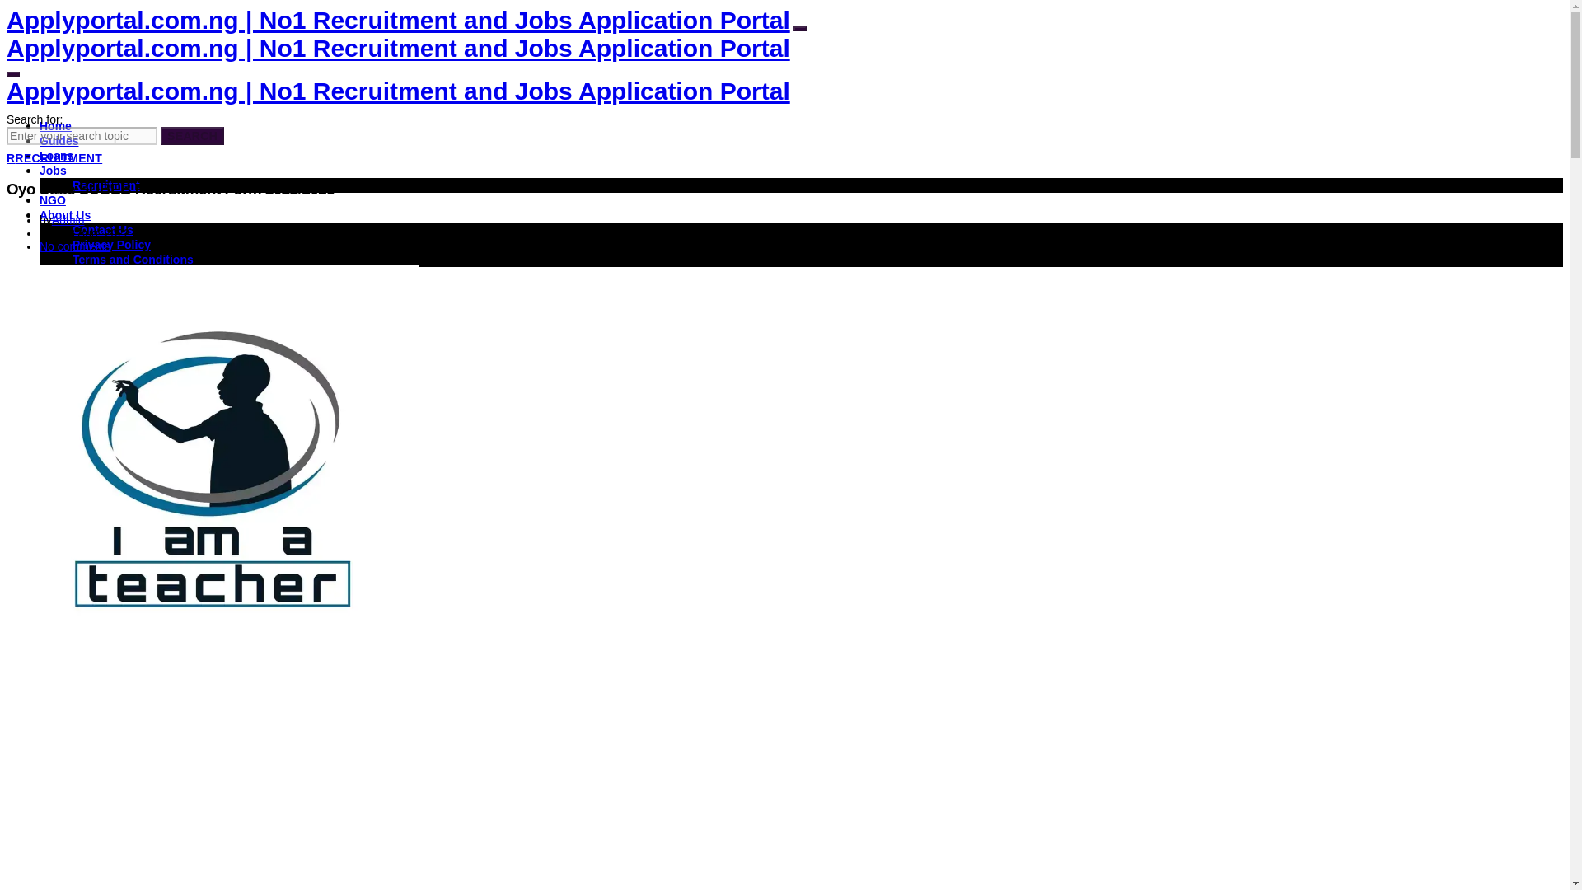  Describe the element at coordinates (64, 214) in the screenshot. I see `About Us` at that location.